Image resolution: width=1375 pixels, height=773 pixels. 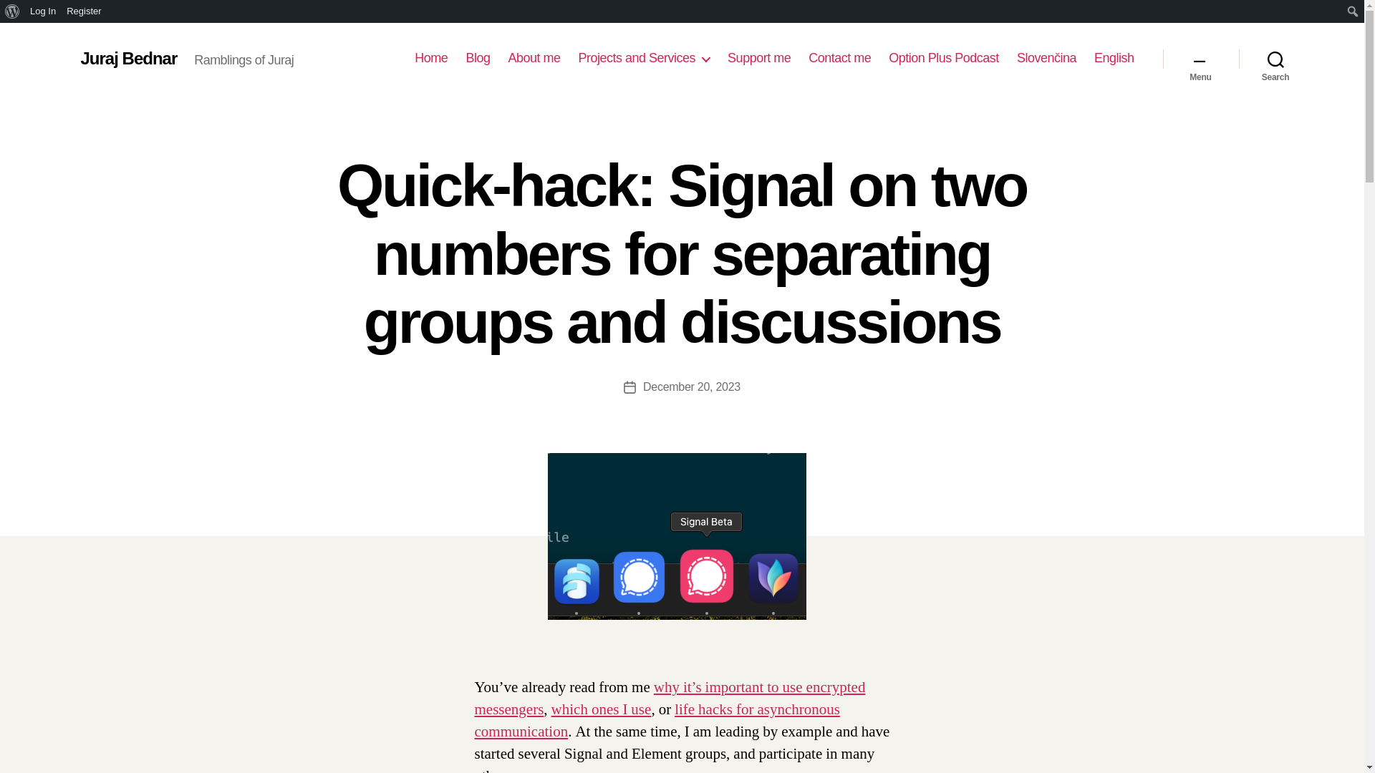 I want to click on Option Plus Podcast, so click(x=944, y=59).